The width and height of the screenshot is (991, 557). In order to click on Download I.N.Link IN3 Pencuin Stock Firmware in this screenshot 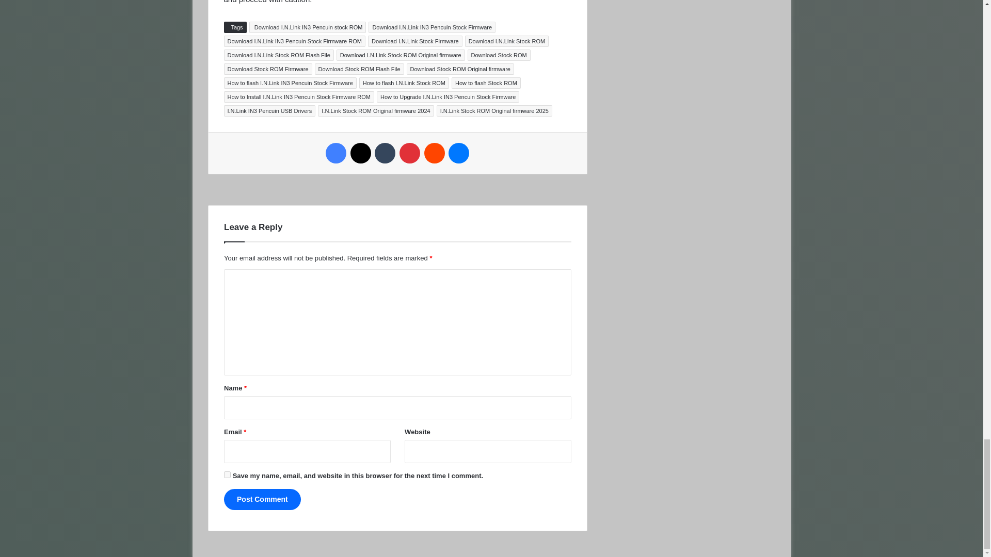, I will do `click(432, 27)`.